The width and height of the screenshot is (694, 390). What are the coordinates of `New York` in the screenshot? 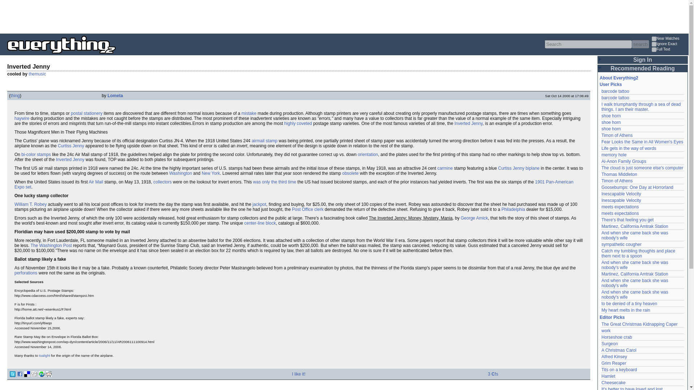 It's located at (211, 173).